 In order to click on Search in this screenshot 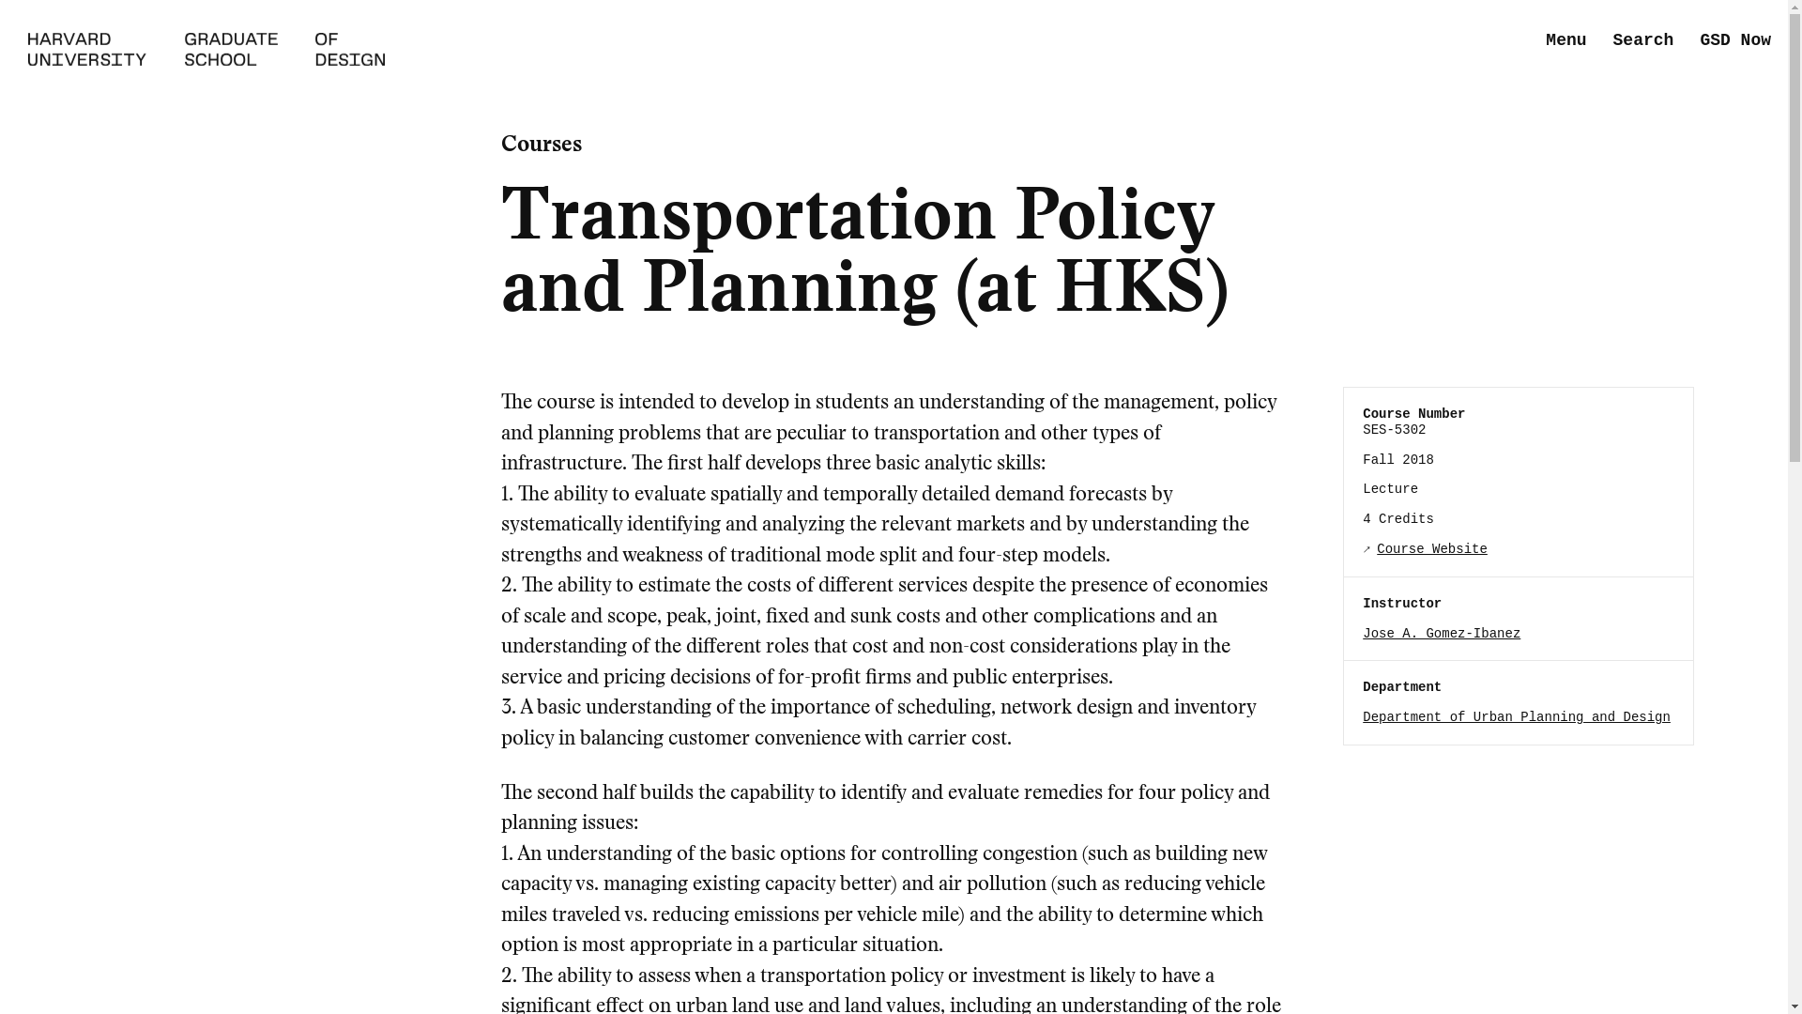, I will do `click(1642, 40)`.